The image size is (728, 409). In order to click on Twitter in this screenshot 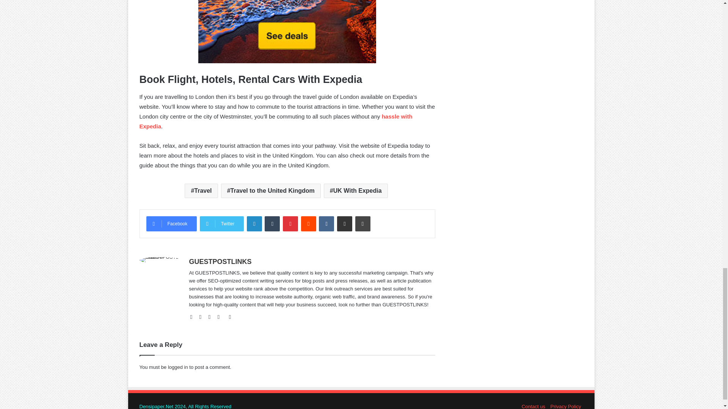, I will do `click(221, 224)`.